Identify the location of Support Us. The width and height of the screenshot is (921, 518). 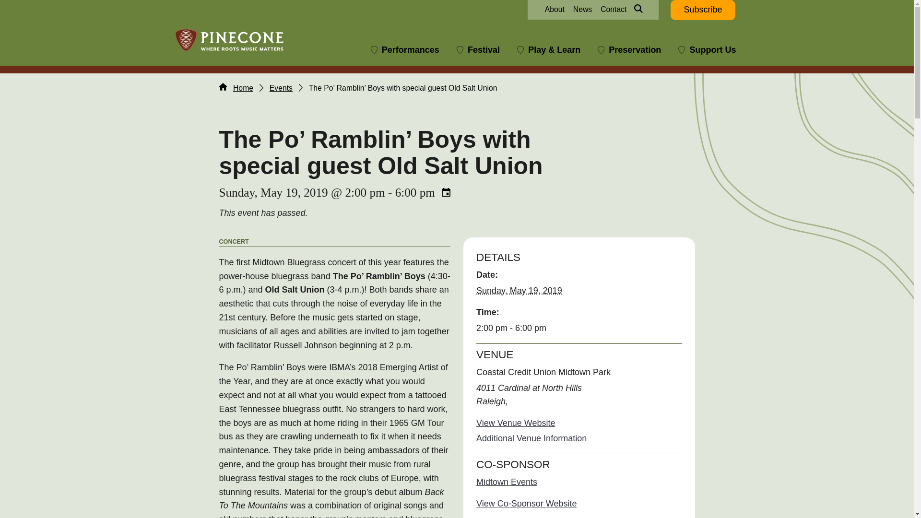
(707, 50).